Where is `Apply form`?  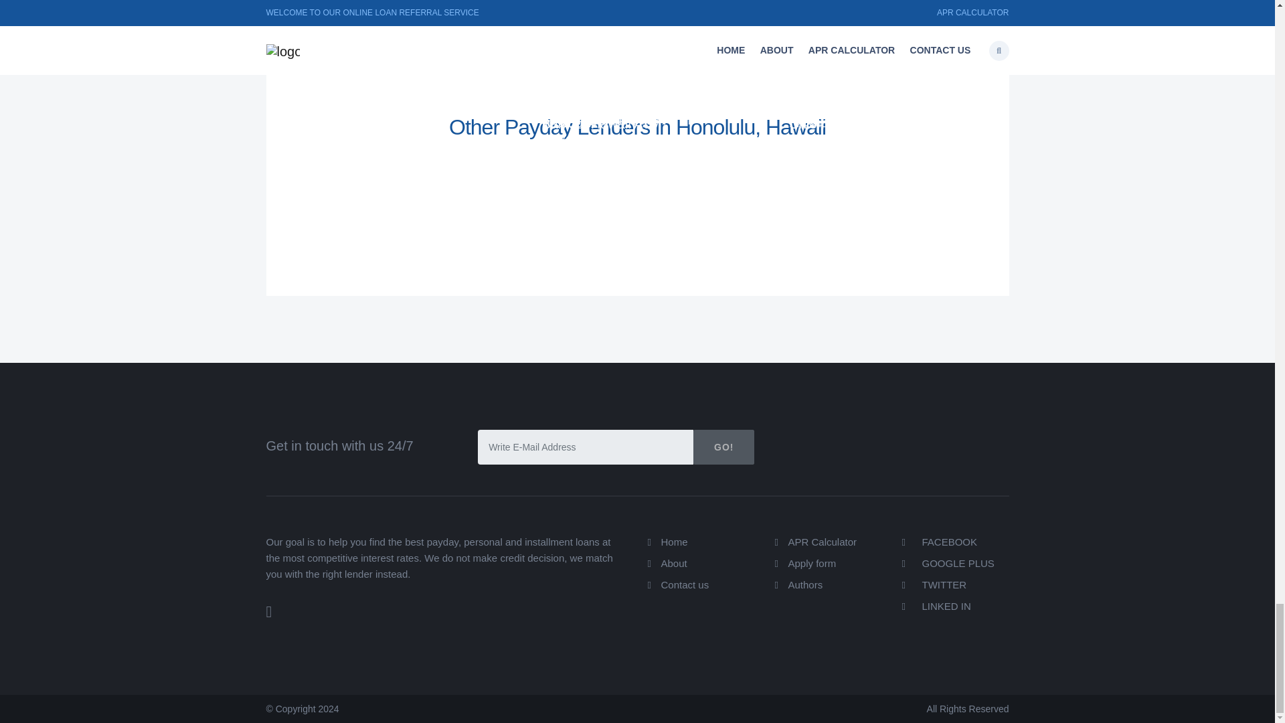
Apply form is located at coordinates (812, 562).